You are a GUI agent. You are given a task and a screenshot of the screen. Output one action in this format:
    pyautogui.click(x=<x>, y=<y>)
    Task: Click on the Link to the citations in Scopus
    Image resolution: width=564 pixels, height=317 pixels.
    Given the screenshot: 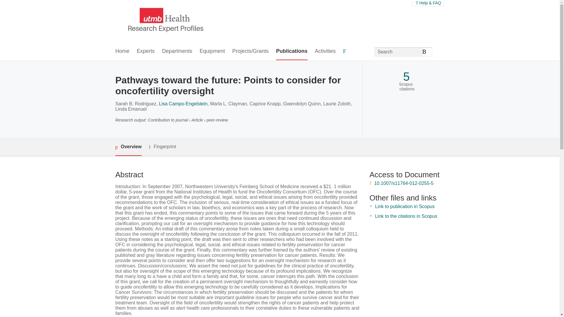 What is the action you would take?
    pyautogui.click(x=406, y=216)
    